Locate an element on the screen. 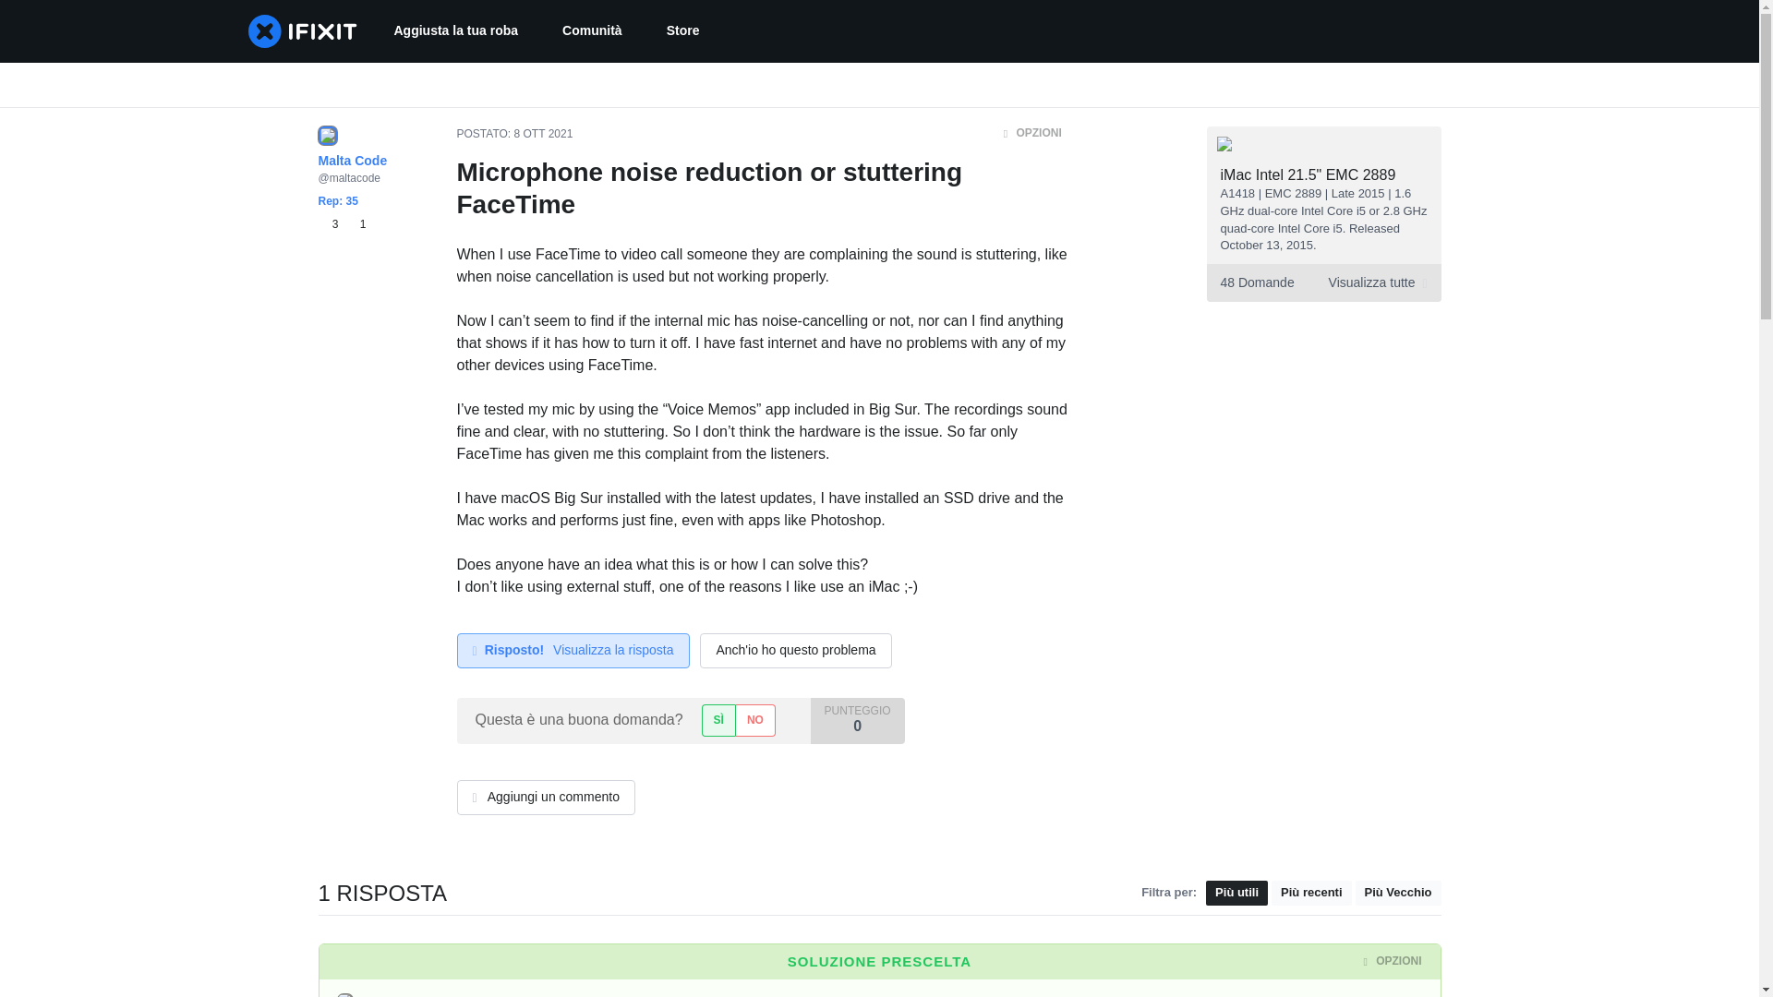 Image resolution: width=1773 pixels, height=997 pixels. POSTATO: 8 OTT 2021 is located at coordinates (543, 134).